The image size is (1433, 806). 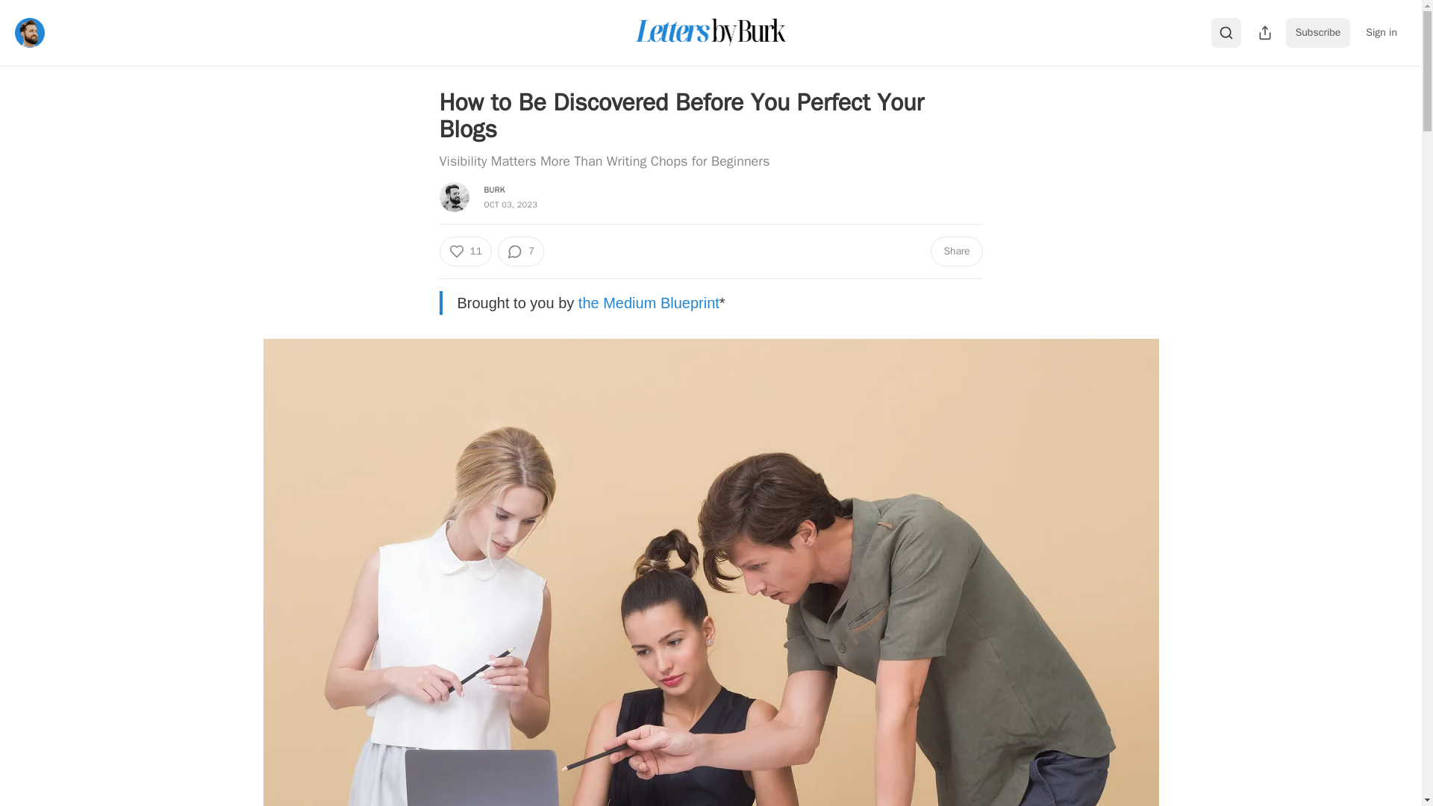 What do you see at coordinates (1381, 32) in the screenshot?
I see `Sign in` at bounding box center [1381, 32].